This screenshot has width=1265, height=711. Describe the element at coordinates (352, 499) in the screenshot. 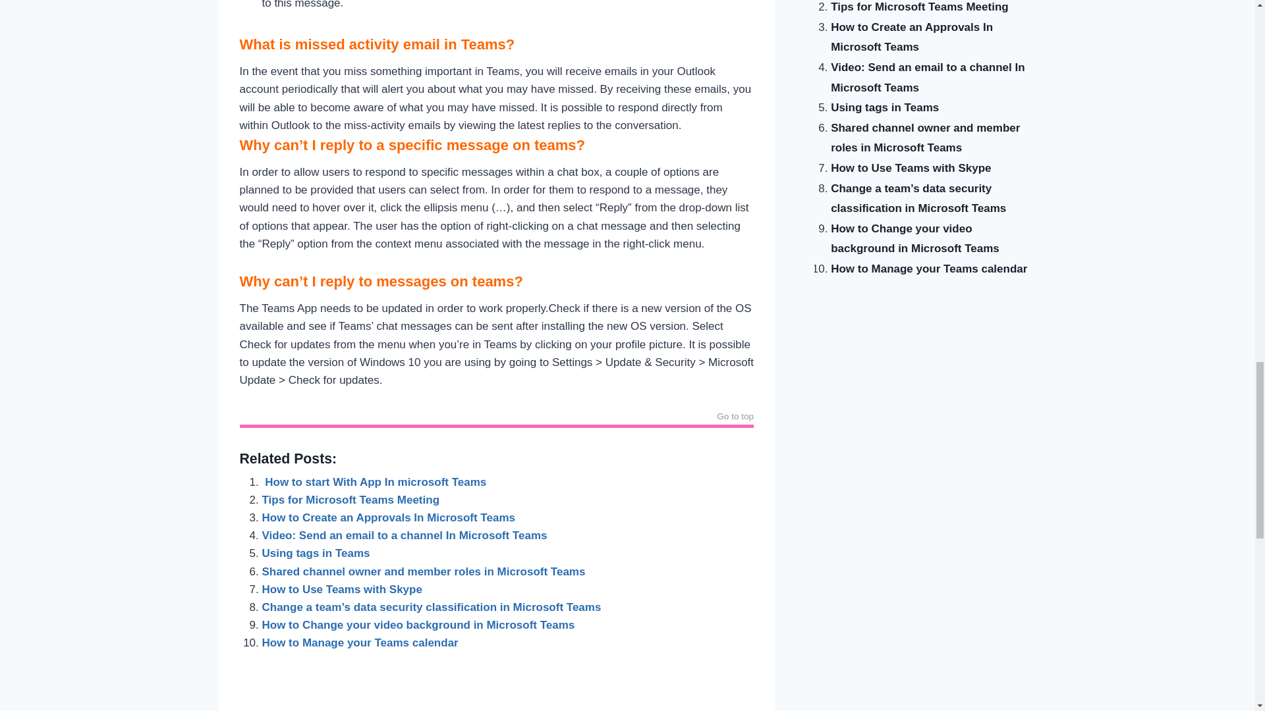

I see `Tips for Microsoft Teams Meeting ` at that location.